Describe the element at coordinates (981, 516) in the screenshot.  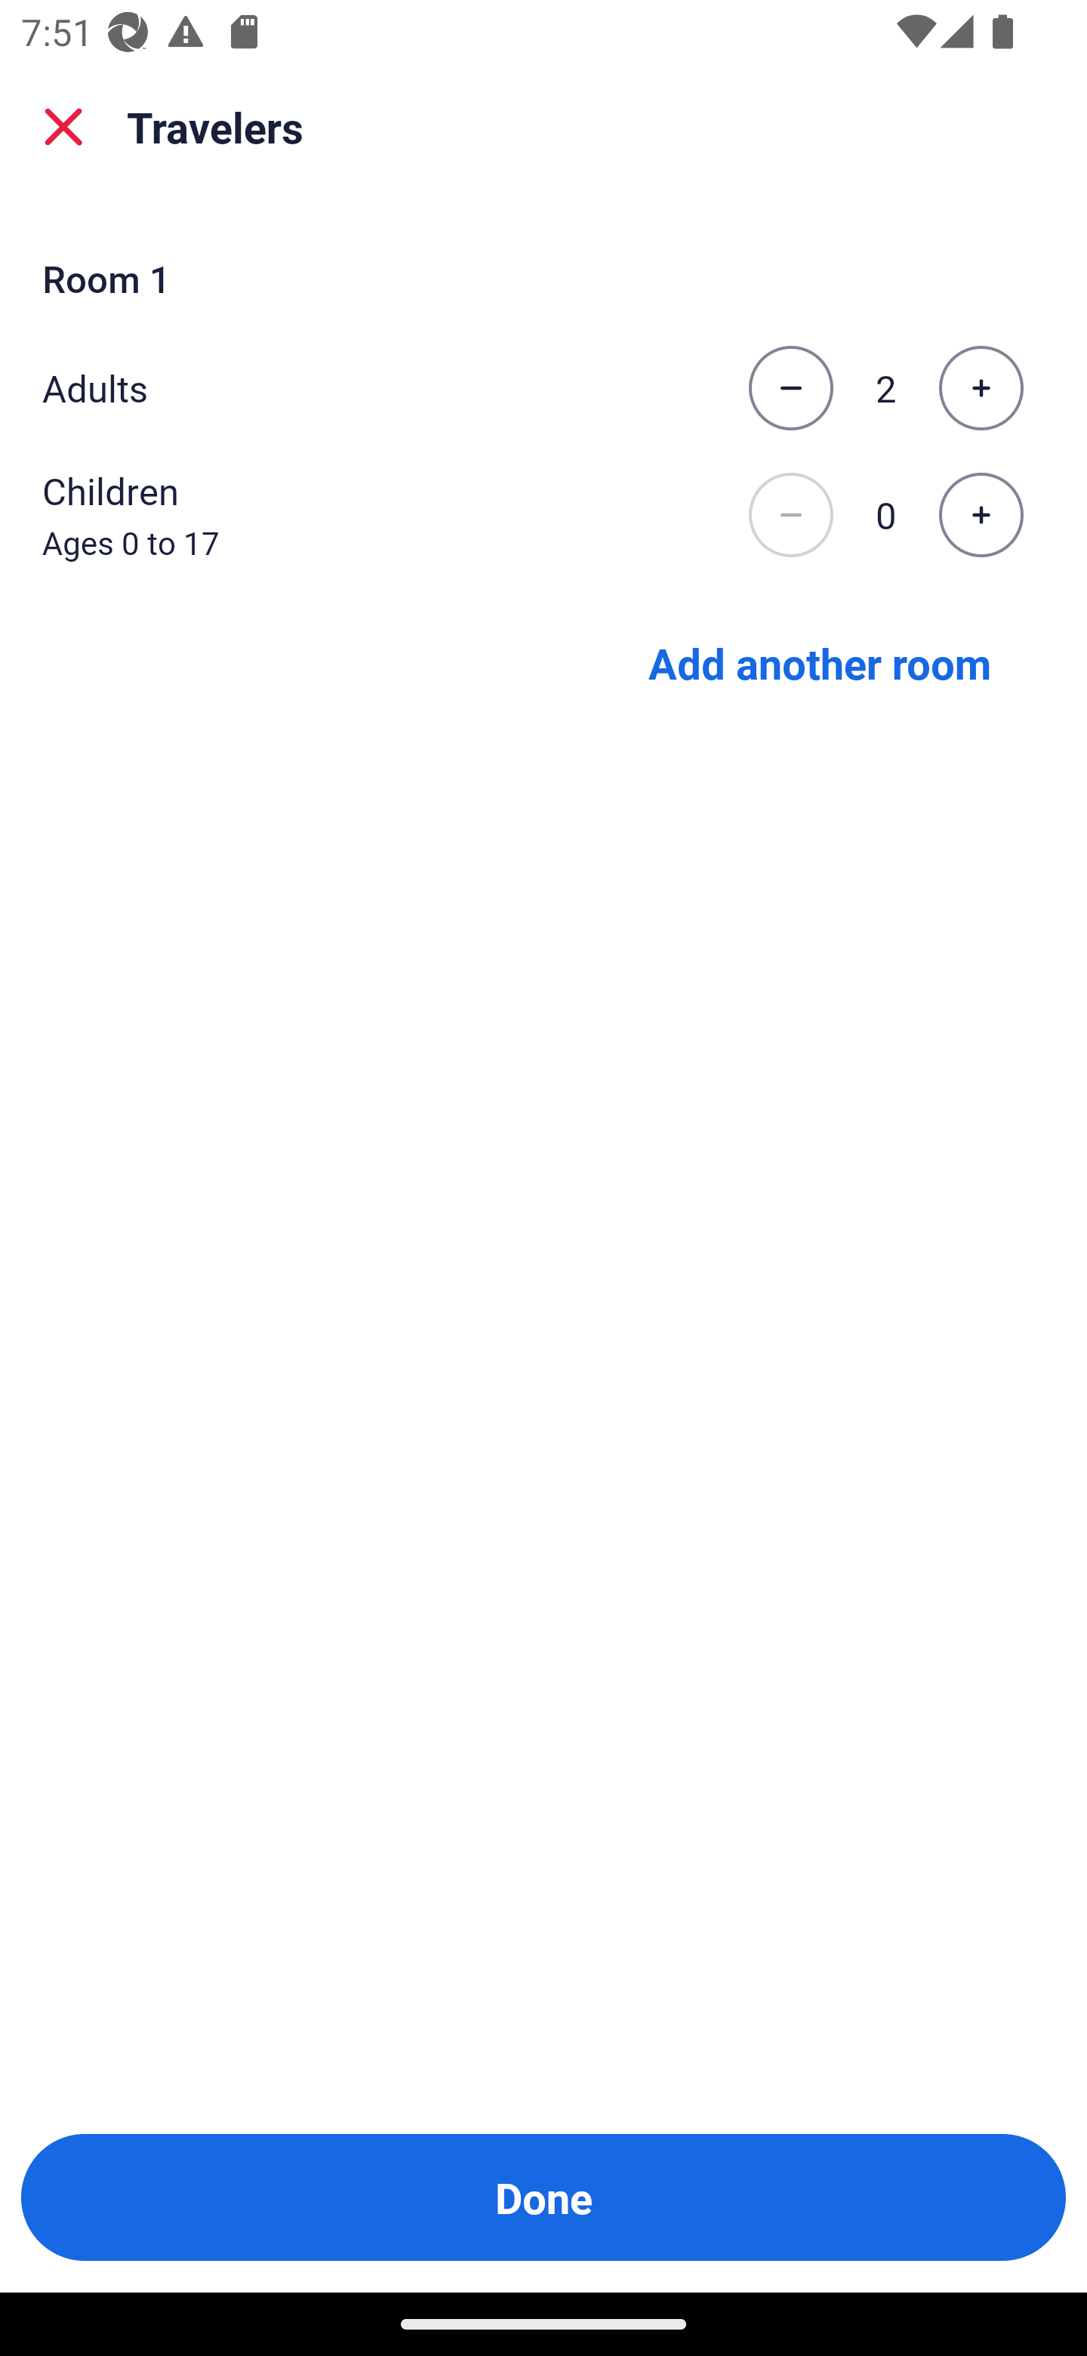
I see `Increase the number of children` at that location.